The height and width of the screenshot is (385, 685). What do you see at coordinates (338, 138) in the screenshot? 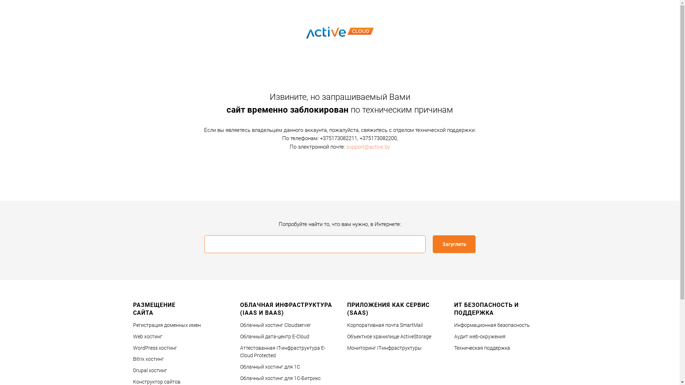
I see `+375173082211` at bounding box center [338, 138].